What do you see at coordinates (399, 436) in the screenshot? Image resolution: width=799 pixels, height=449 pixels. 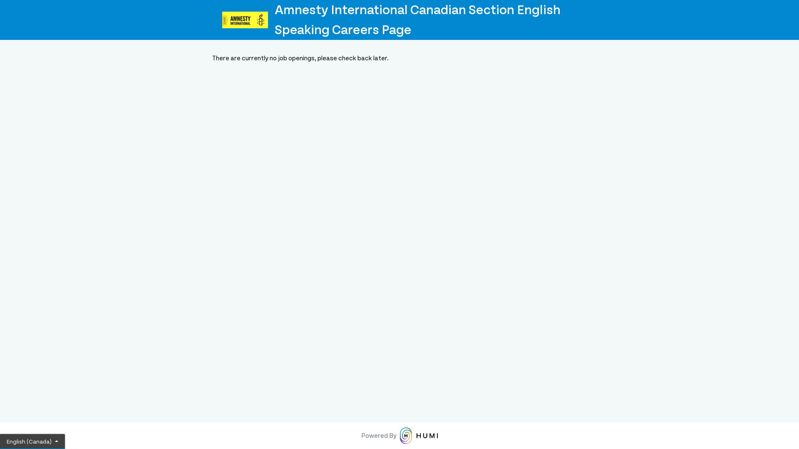 I see `Powered By` at bounding box center [399, 436].